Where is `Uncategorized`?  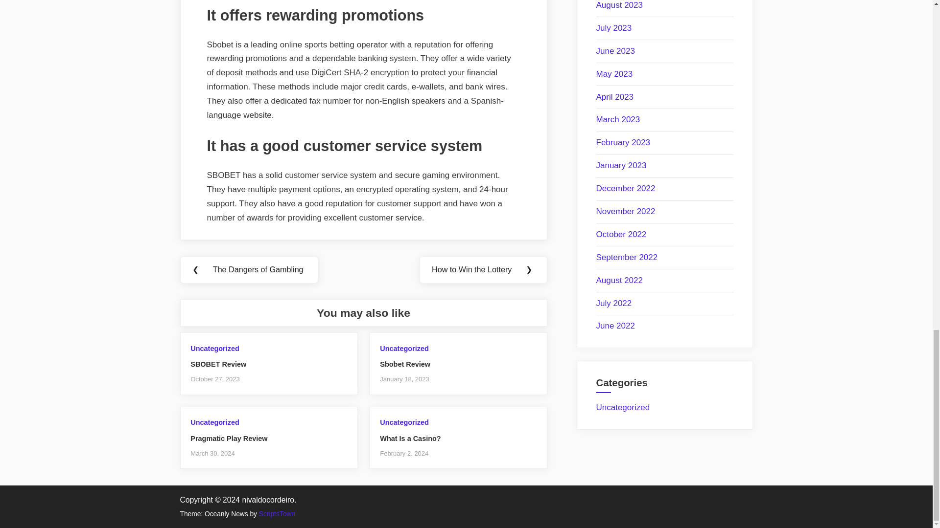 Uncategorized is located at coordinates (404, 349).